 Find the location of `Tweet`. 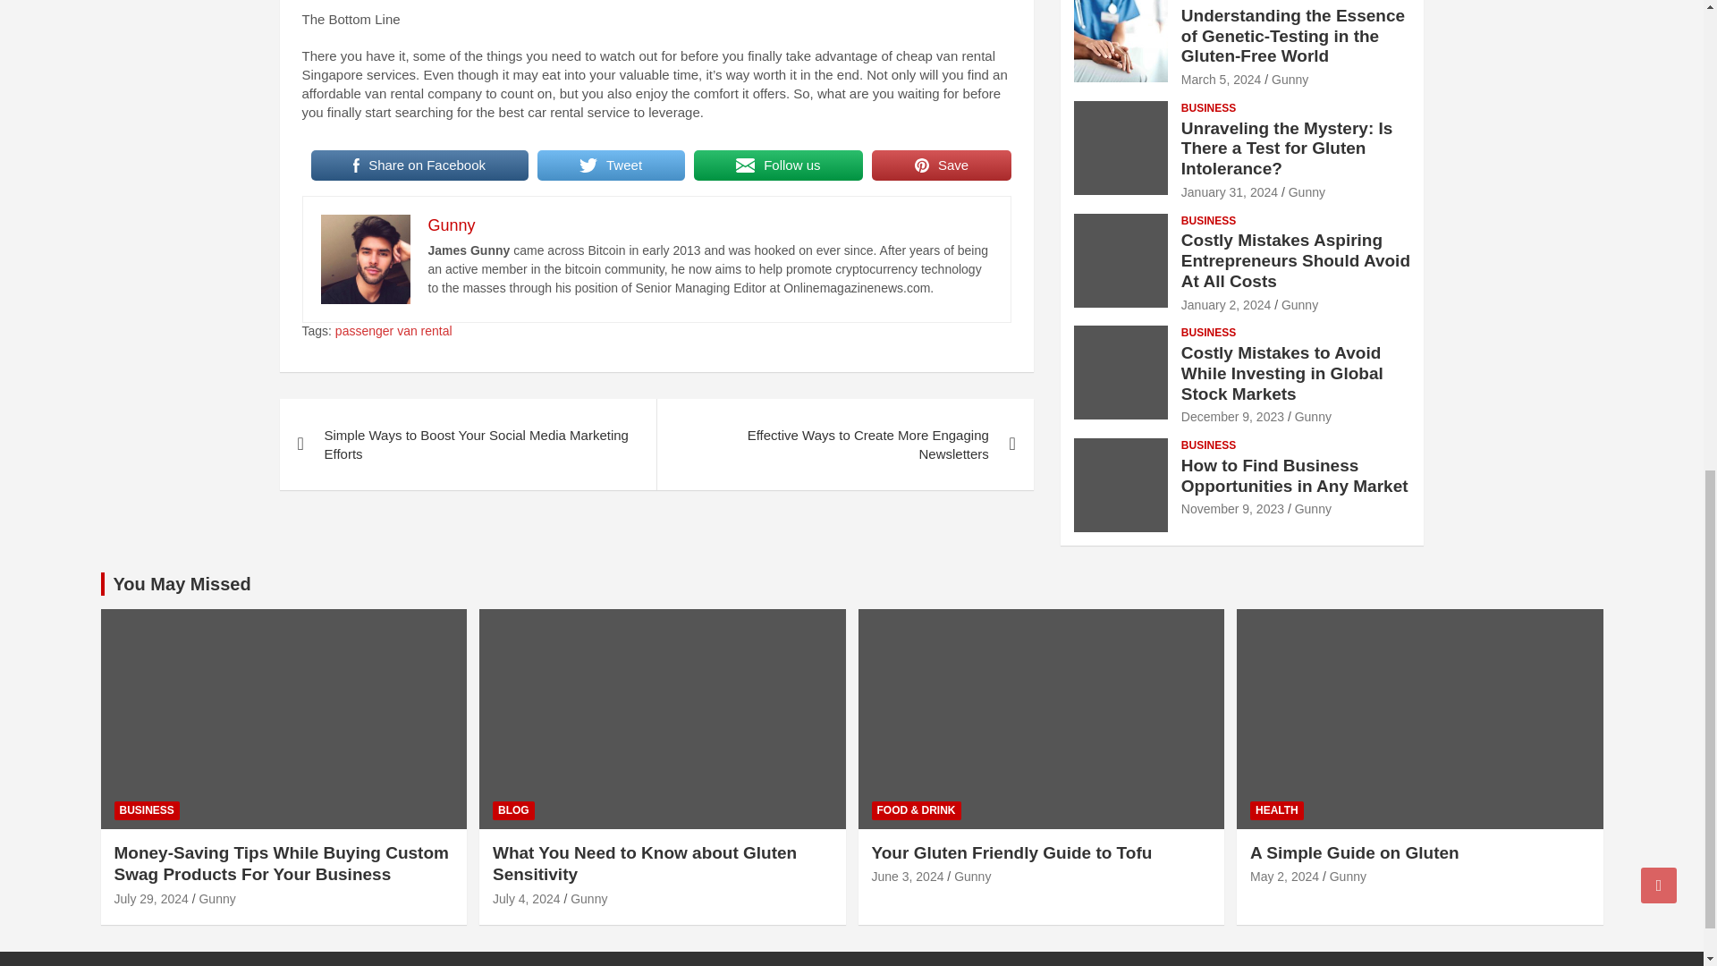

Tweet is located at coordinates (611, 165).